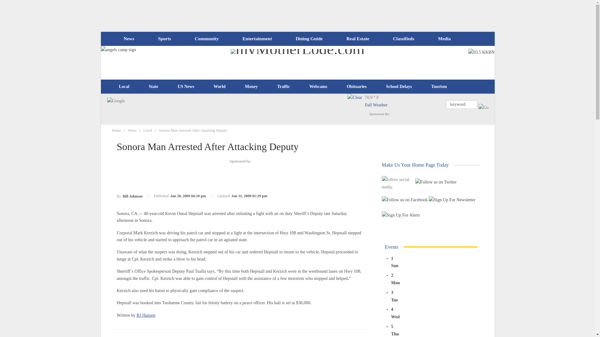 This screenshot has height=337, width=600. Describe the element at coordinates (403, 39) in the screenshot. I see `Classifieds` at that location.